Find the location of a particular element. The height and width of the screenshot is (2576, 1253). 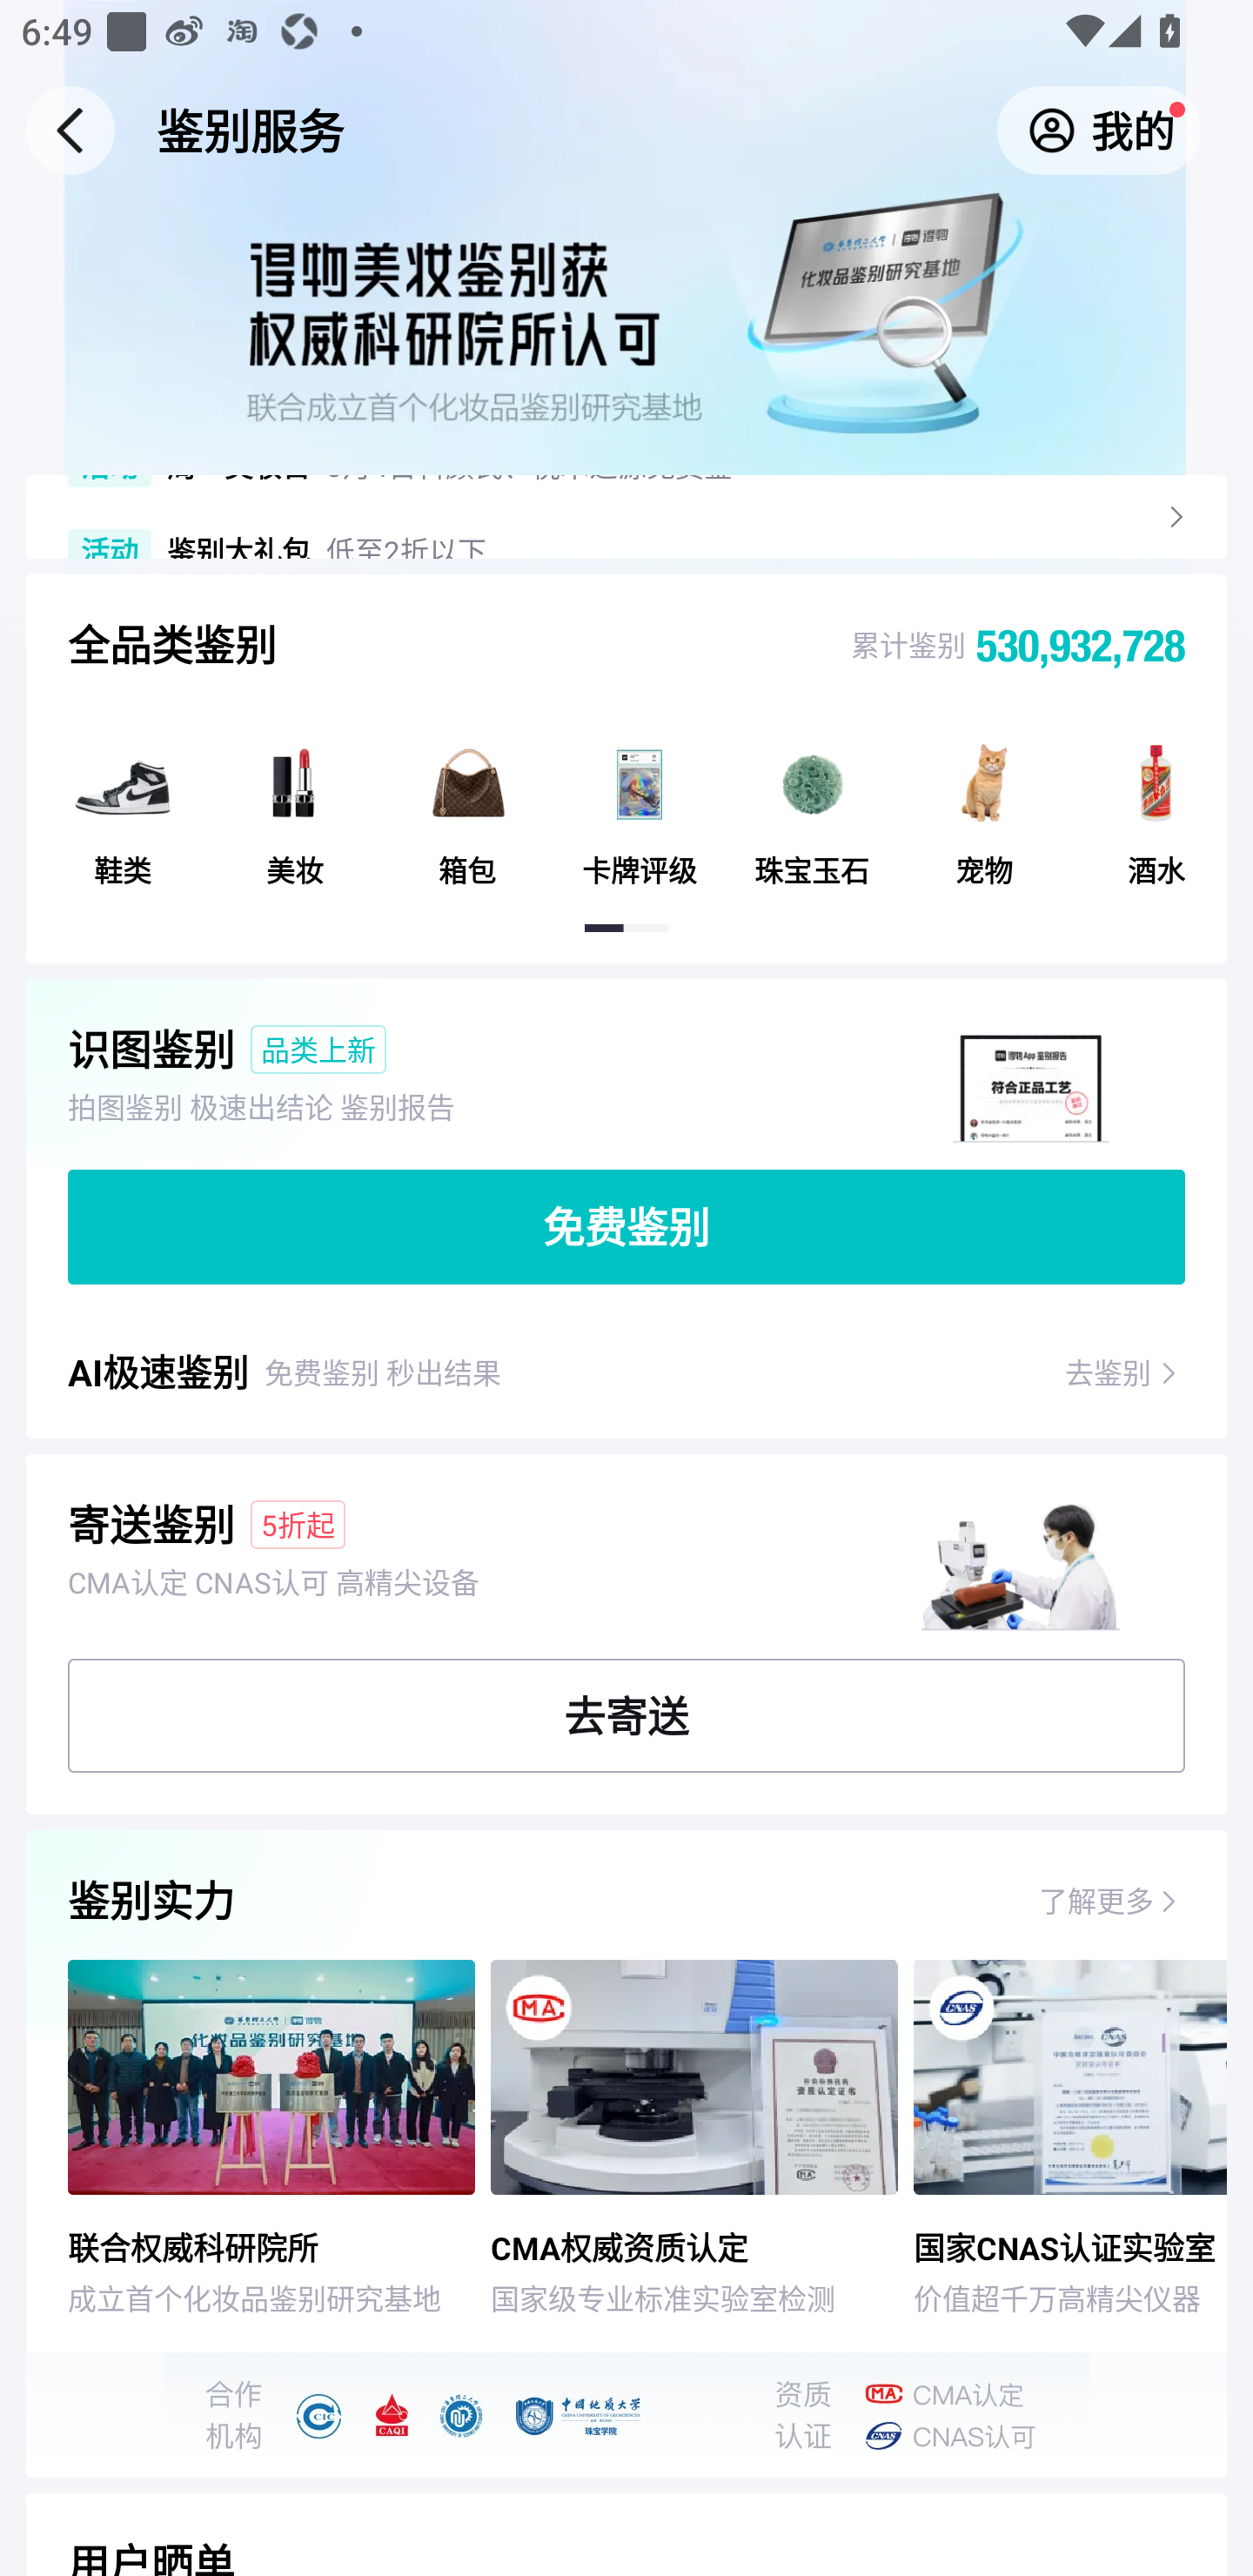

去寄送 is located at coordinates (626, 1715).